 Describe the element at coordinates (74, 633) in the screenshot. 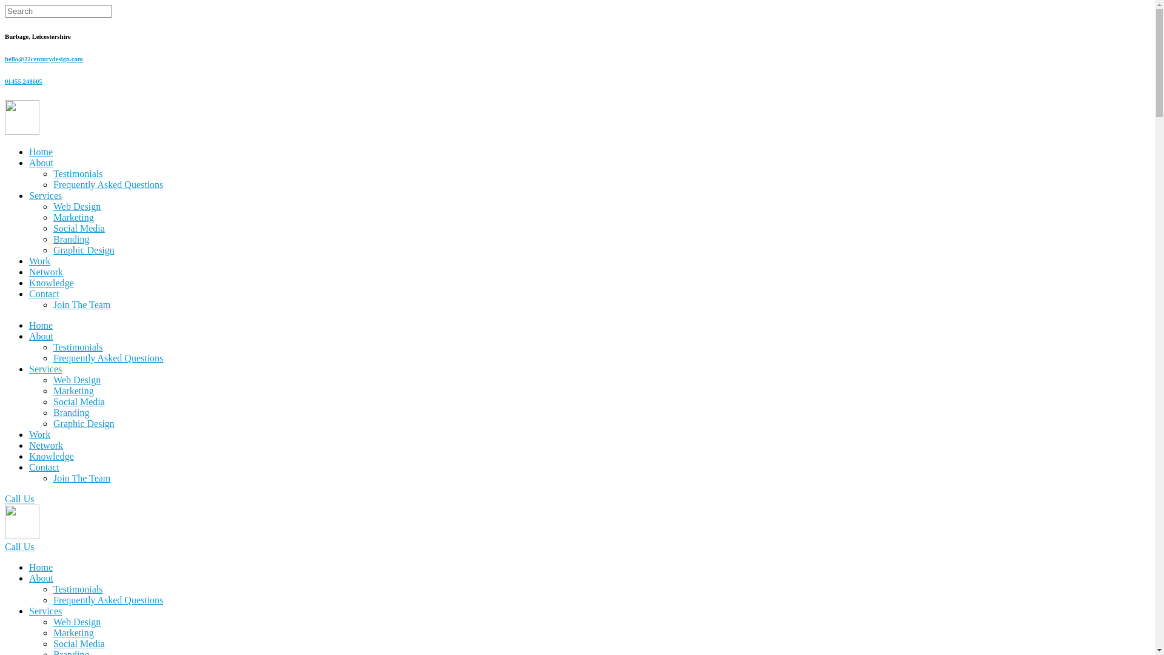

I see `Marketing` at that location.